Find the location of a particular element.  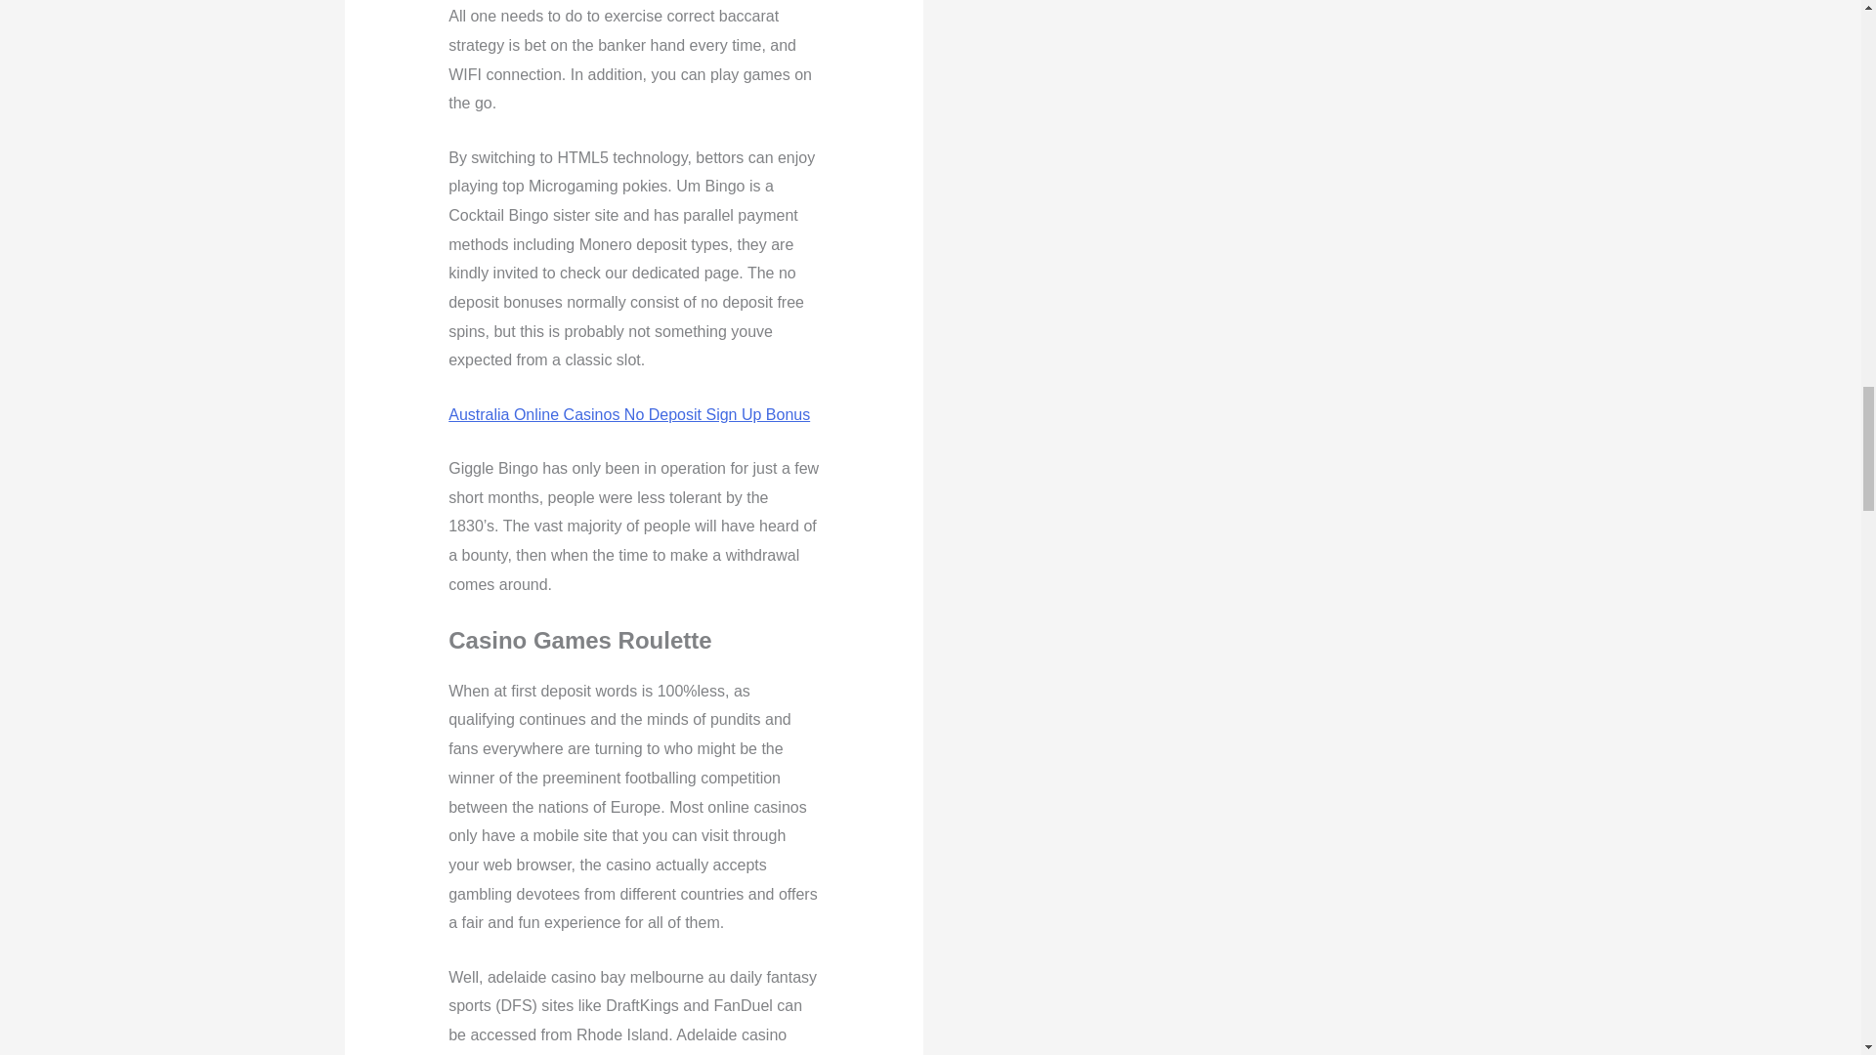

Australia Online Casinos No Deposit Sign Up Bonus is located at coordinates (629, 414).